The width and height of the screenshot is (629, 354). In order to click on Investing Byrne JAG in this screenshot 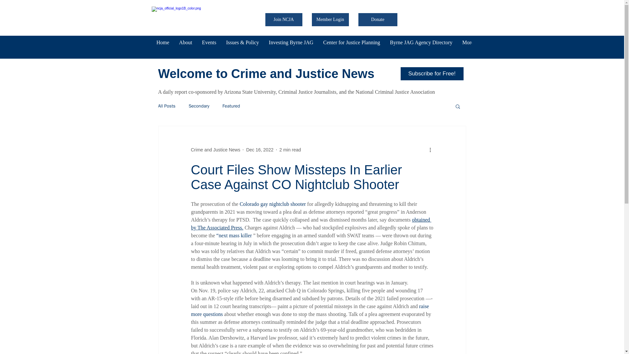, I will do `click(291, 47)`.